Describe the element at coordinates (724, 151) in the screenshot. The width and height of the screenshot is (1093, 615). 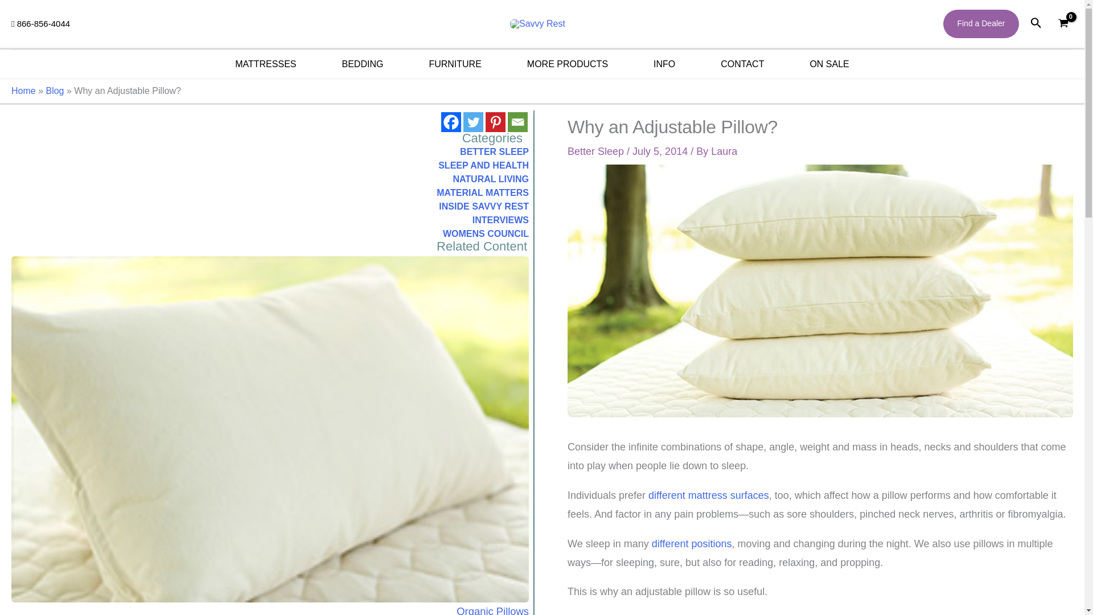
I see `View all posts by Laura` at that location.